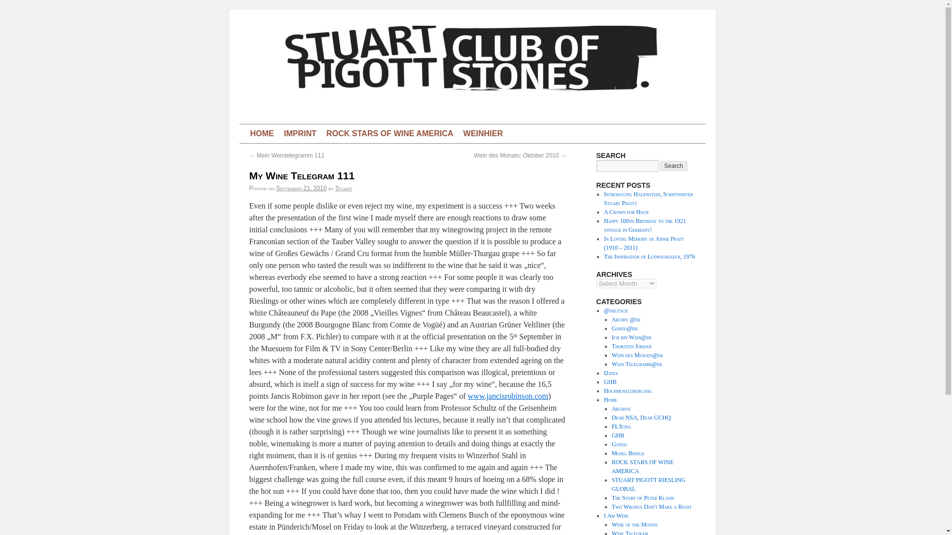  Describe the element at coordinates (301, 188) in the screenshot. I see `September 21, 2010` at that location.